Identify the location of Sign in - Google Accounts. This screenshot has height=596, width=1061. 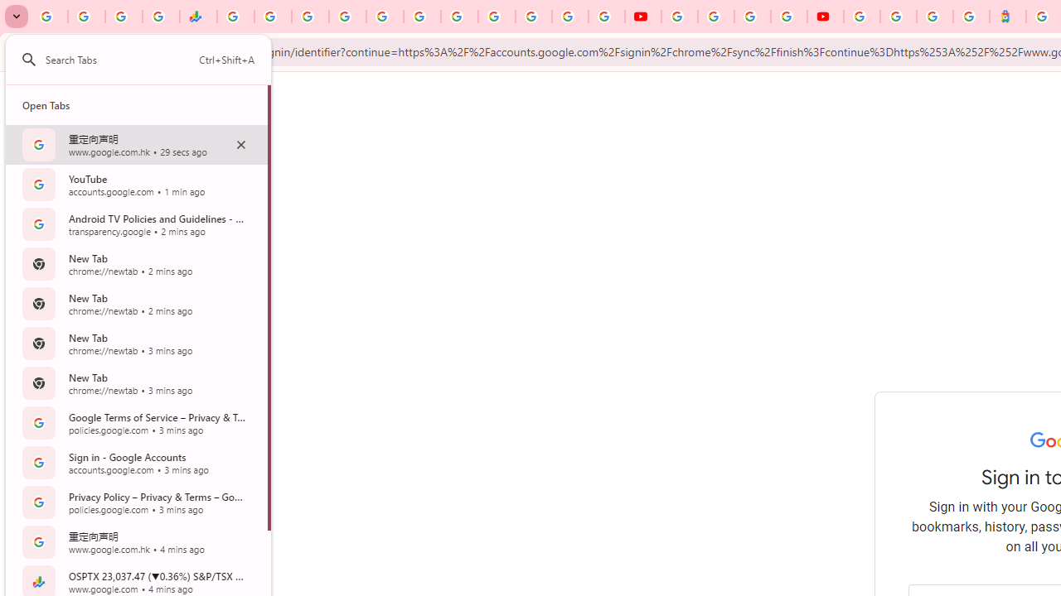
(346, 17).